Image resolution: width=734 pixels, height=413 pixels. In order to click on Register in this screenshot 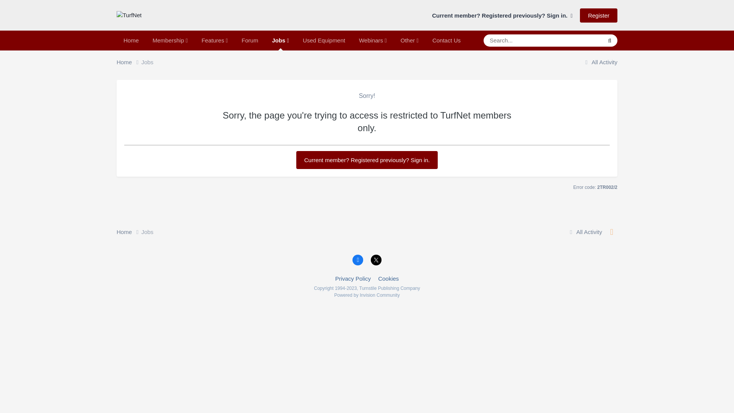, I will do `click(598, 15)`.